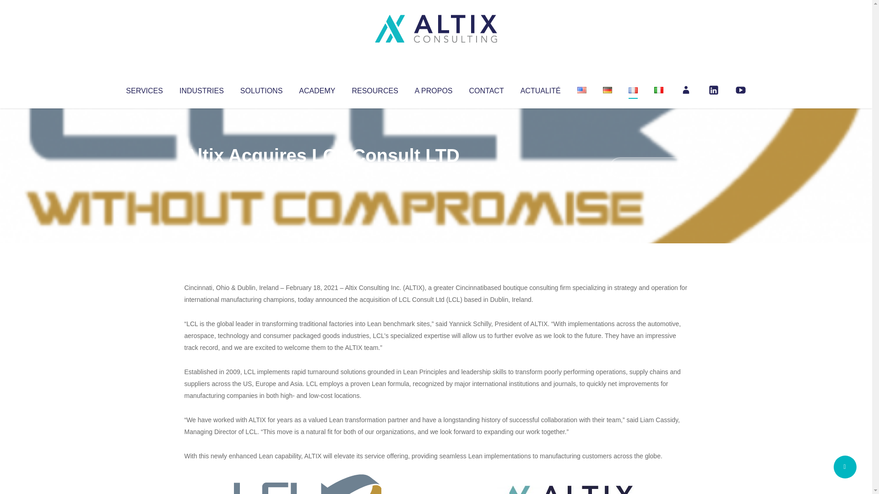  What do you see at coordinates (648, 167) in the screenshot?
I see `No Comments` at bounding box center [648, 167].